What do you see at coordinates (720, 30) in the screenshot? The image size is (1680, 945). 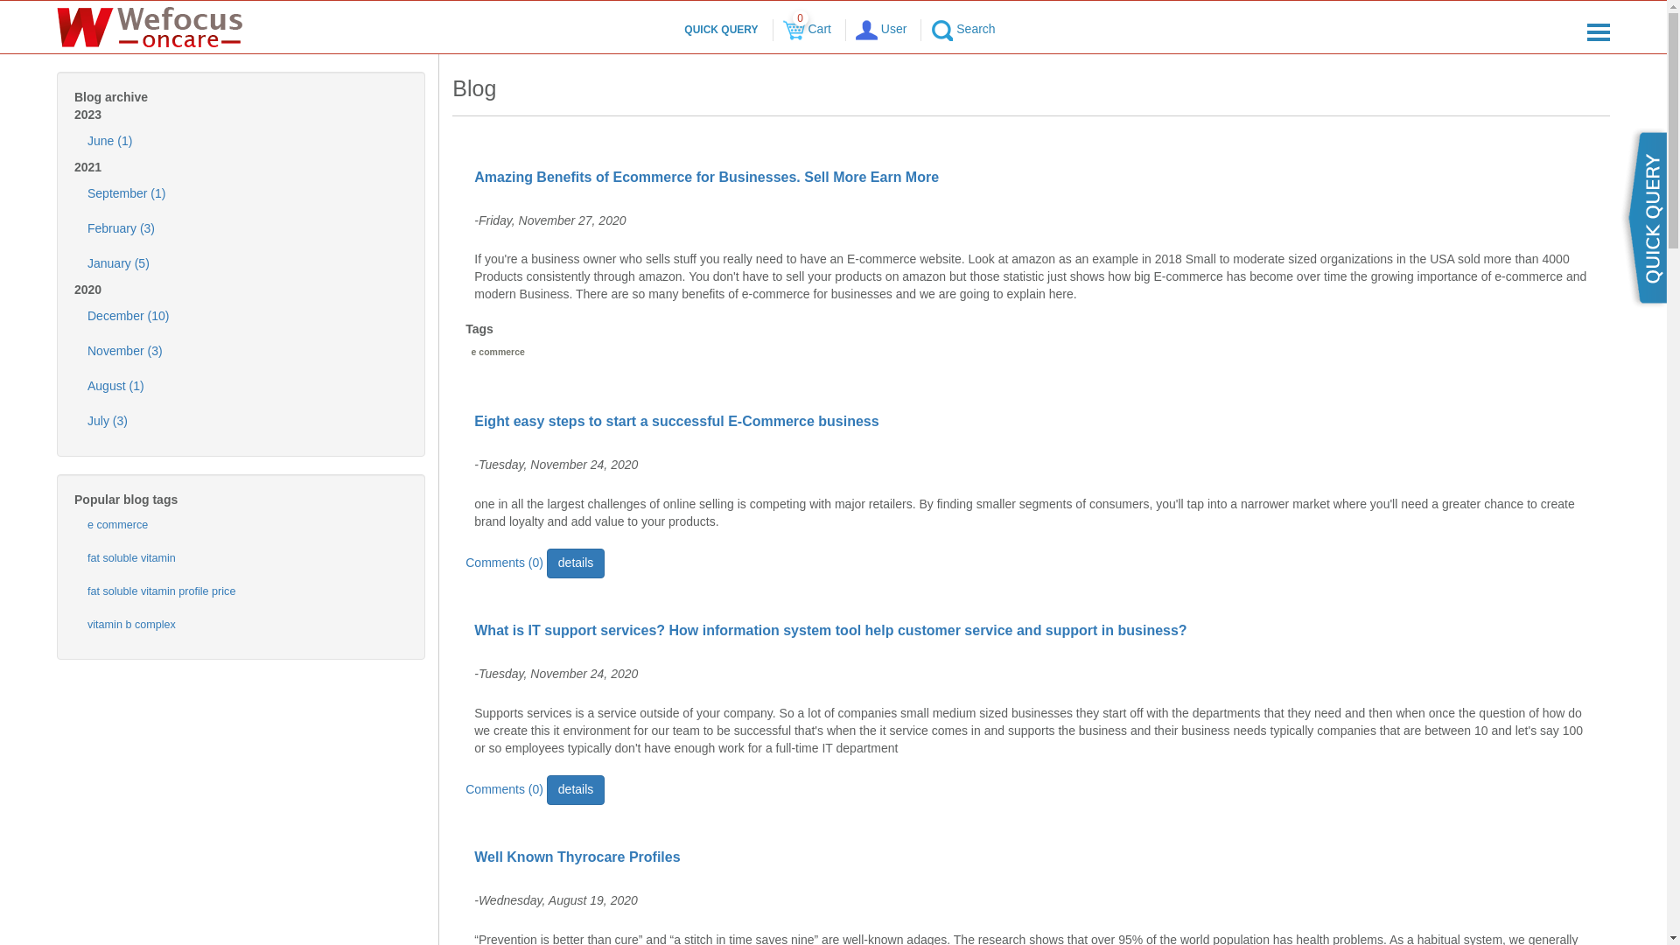 I see `QUICK QUERY` at bounding box center [720, 30].